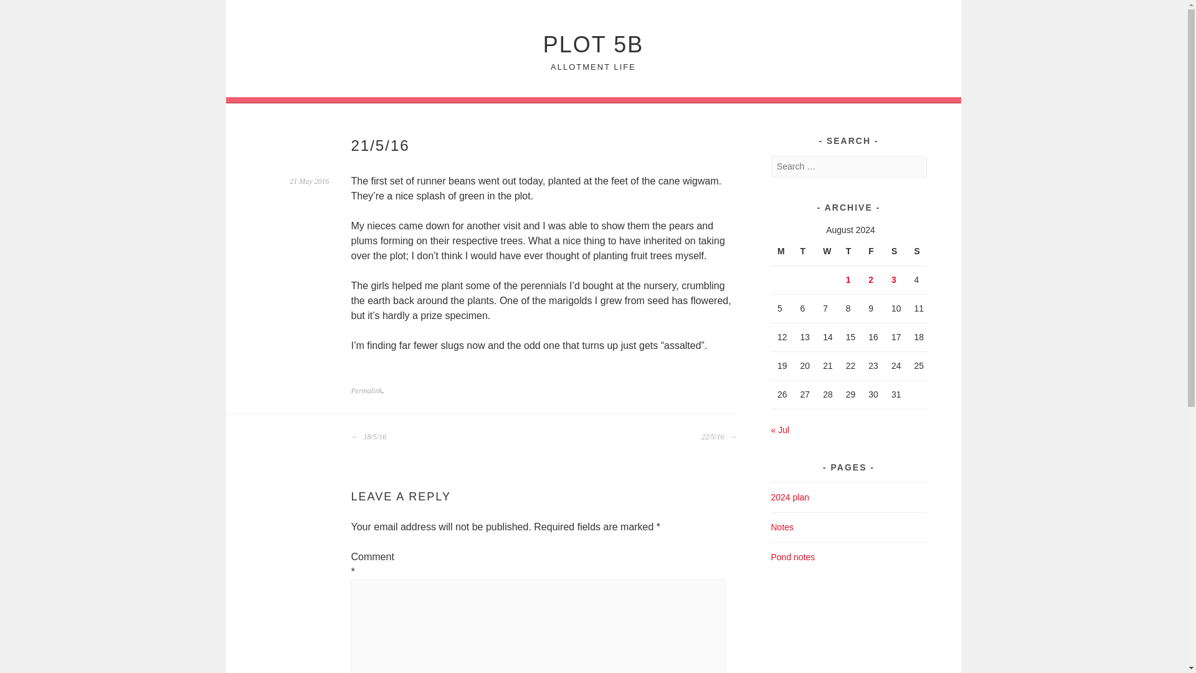  I want to click on Search, so click(25, 11).